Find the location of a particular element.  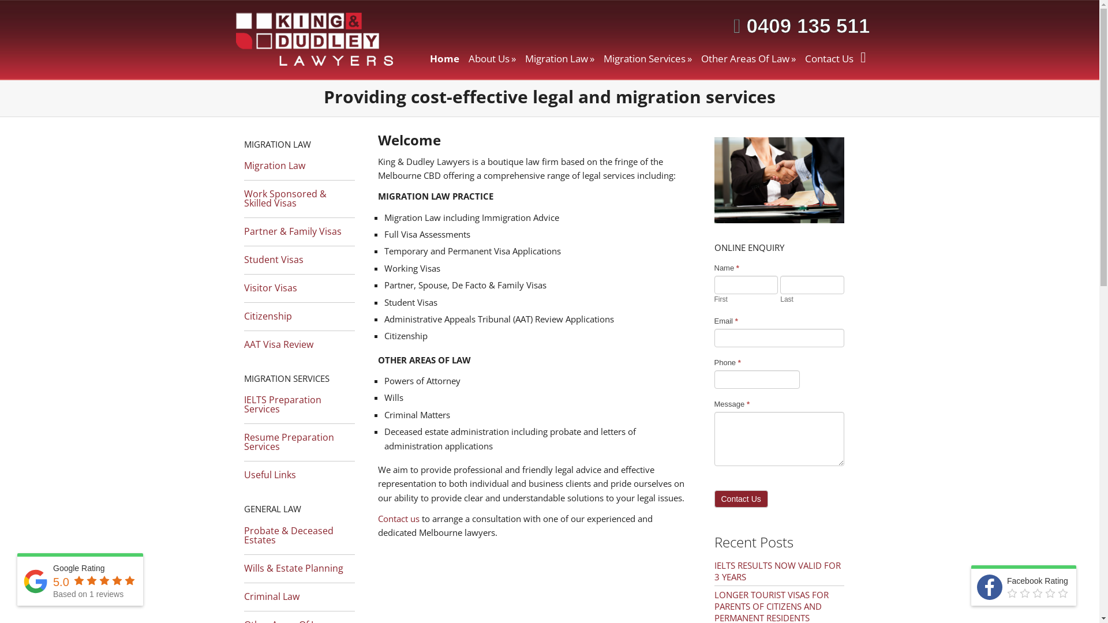

IELTS RESULTS NOW VALID FOR 3 YEARS is located at coordinates (778, 571).